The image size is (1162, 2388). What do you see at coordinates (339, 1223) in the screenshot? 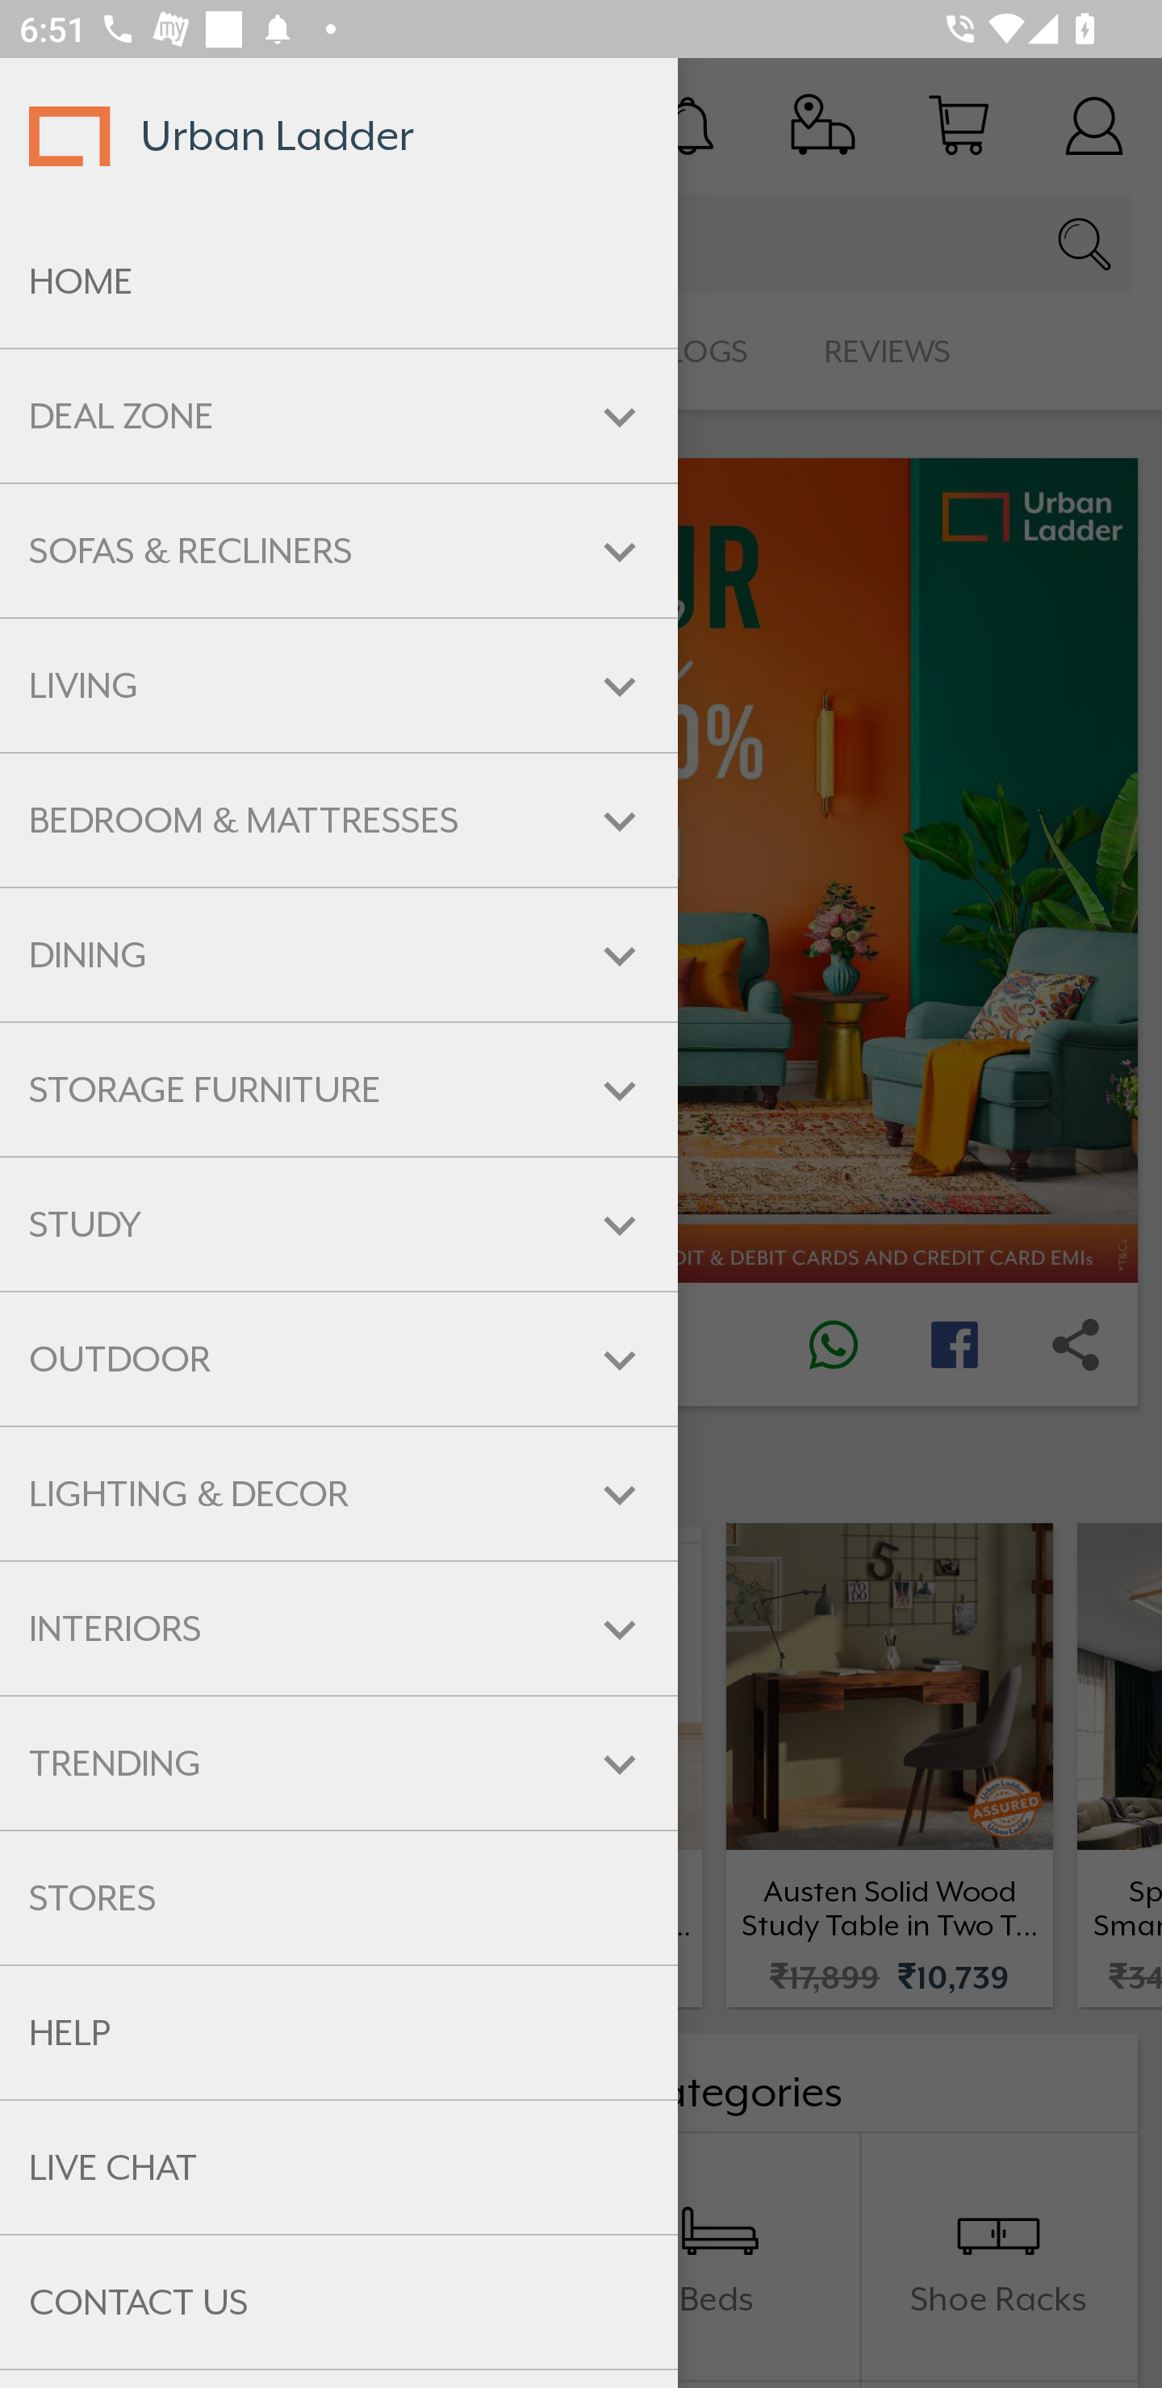
I see `STUDY ` at bounding box center [339, 1223].